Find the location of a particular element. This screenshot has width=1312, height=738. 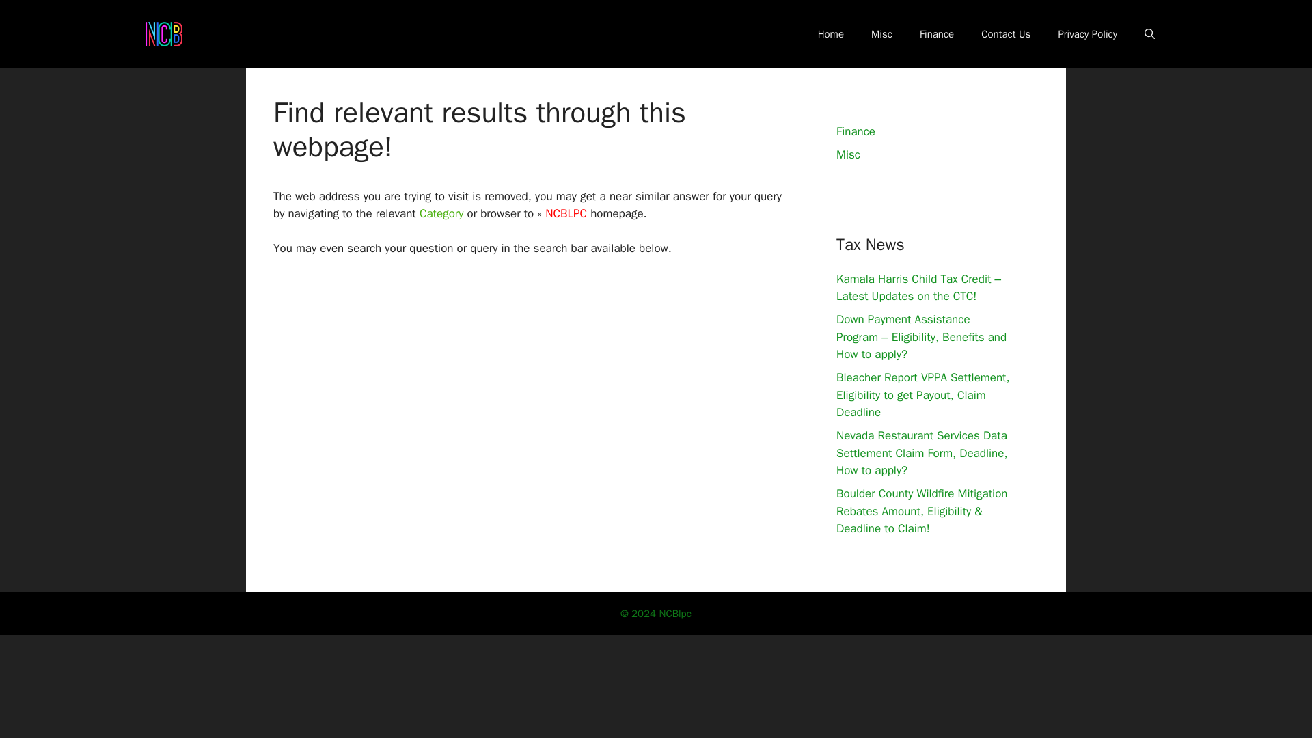

Home is located at coordinates (831, 34).